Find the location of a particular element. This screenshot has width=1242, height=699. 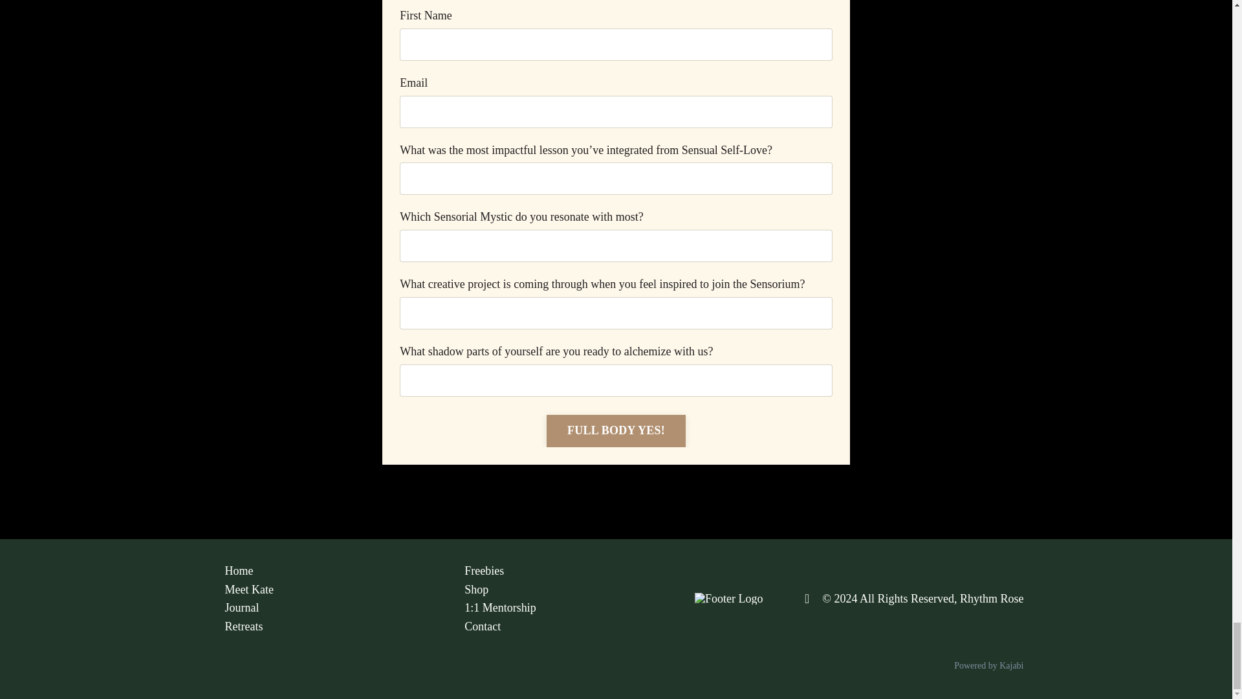

Journal is located at coordinates (329, 607).